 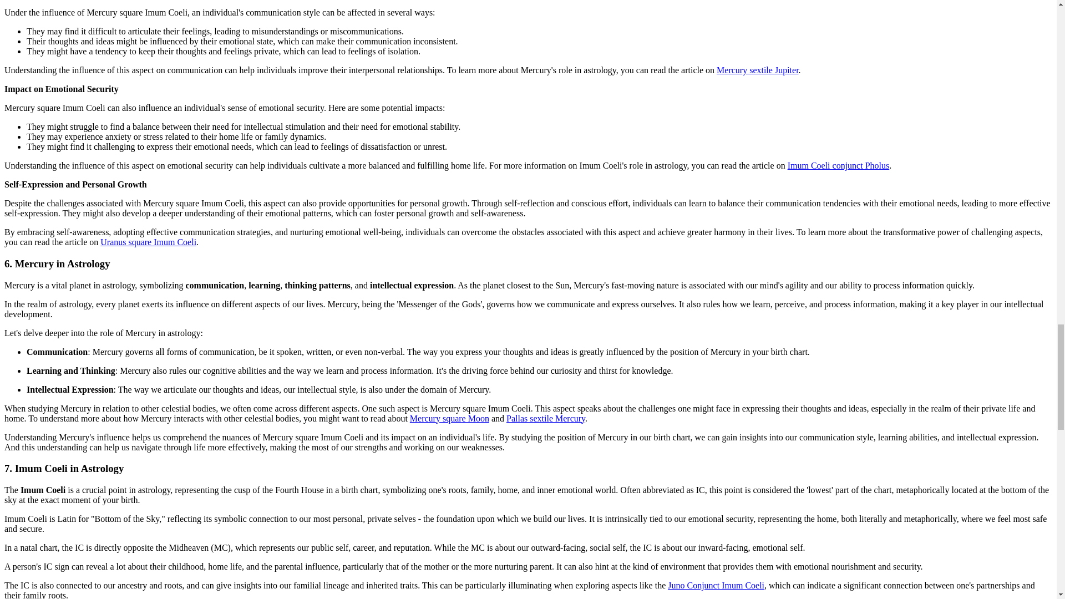 I want to click on Mercury sextile Jupiter, so click(x=758, y=70).